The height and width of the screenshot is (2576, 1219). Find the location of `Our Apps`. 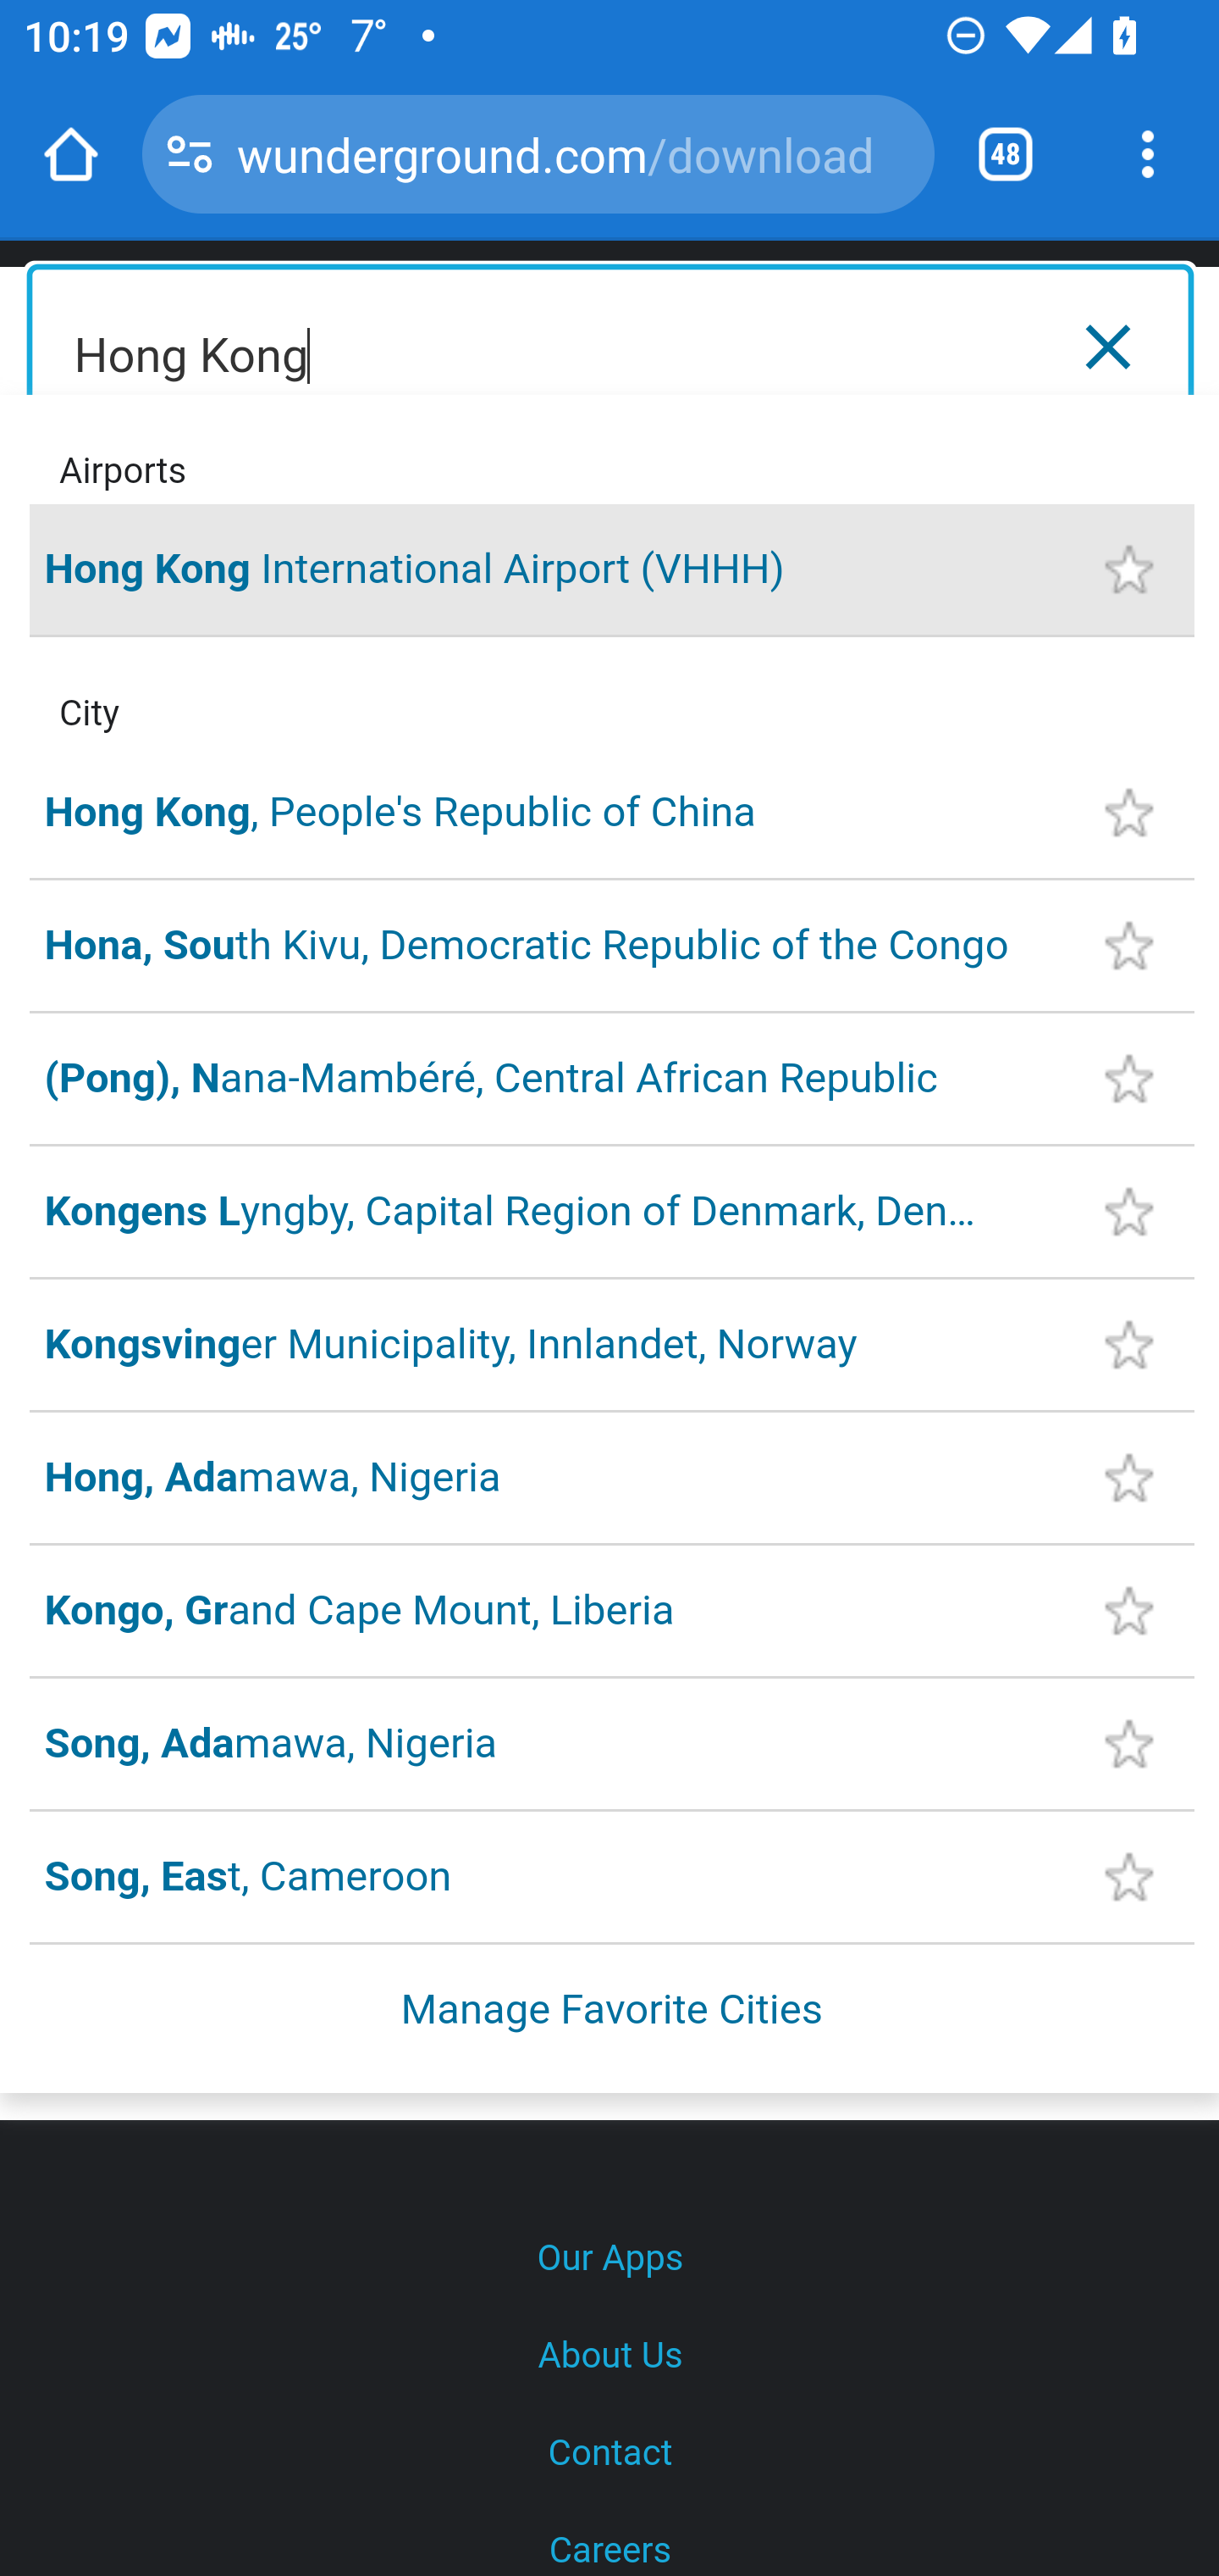

Our Apps is located at coordinates (609, 2259).